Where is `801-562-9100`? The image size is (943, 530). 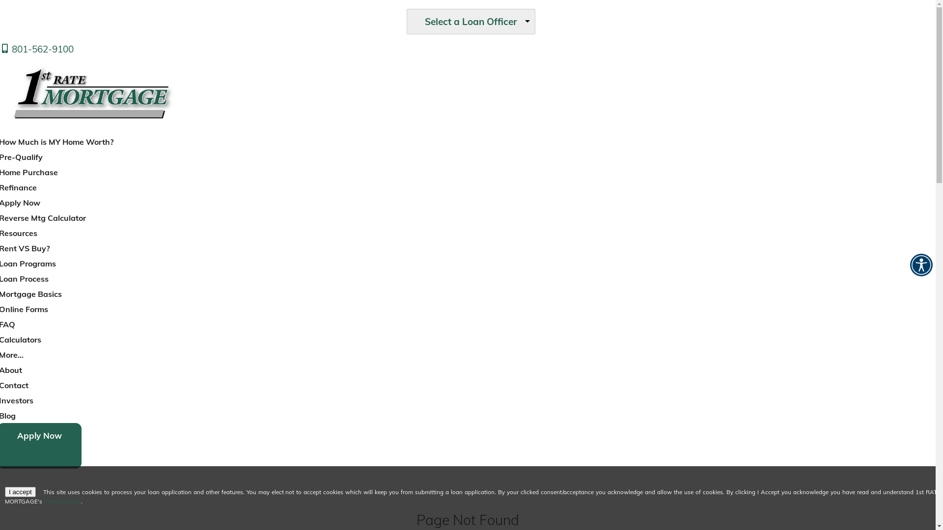
801-562-9100 is located at coordinates (37, 49).